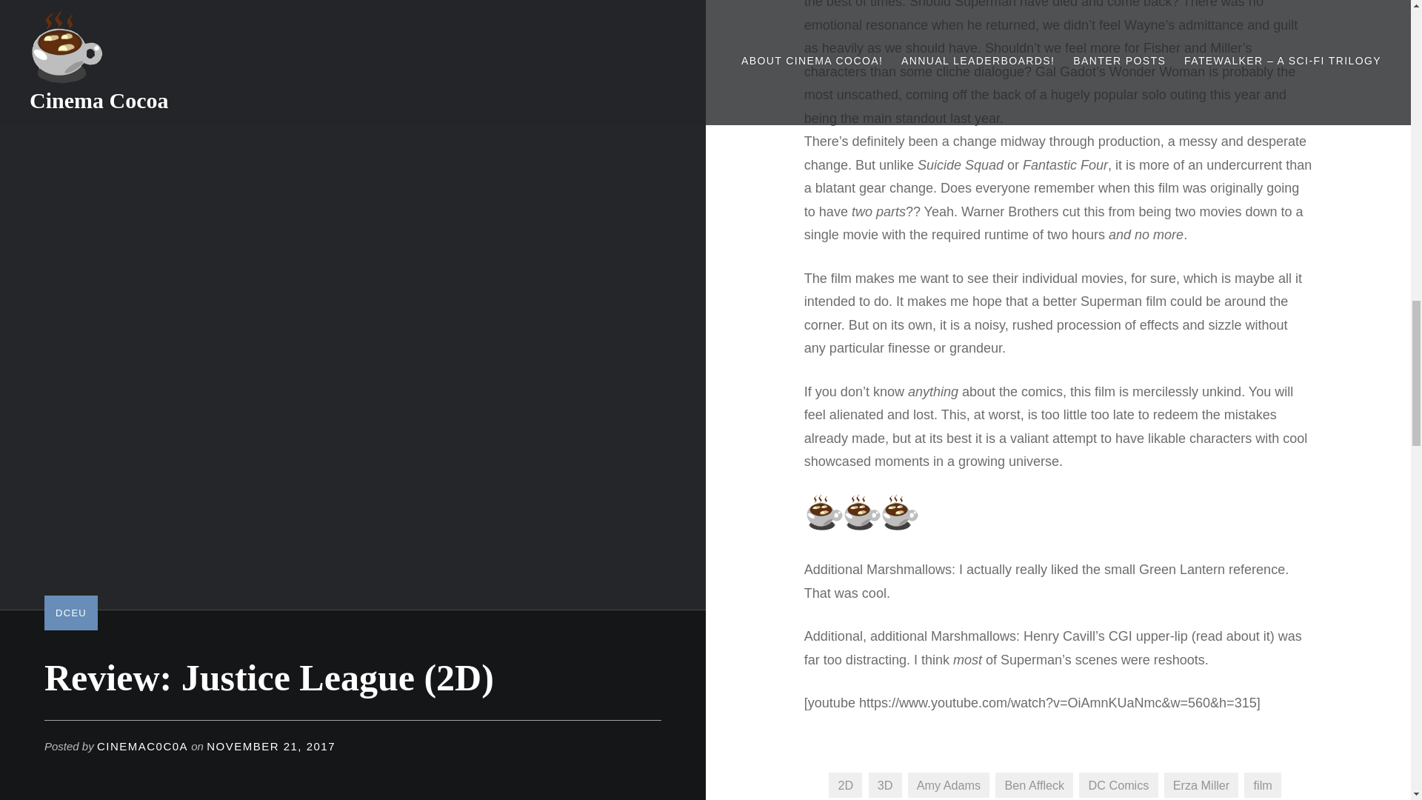 The width and height of the screenshot is (1422, 800). Describe the element at coordinates (1118, 784) in the screenshot. I see `DC Comics` at that location.